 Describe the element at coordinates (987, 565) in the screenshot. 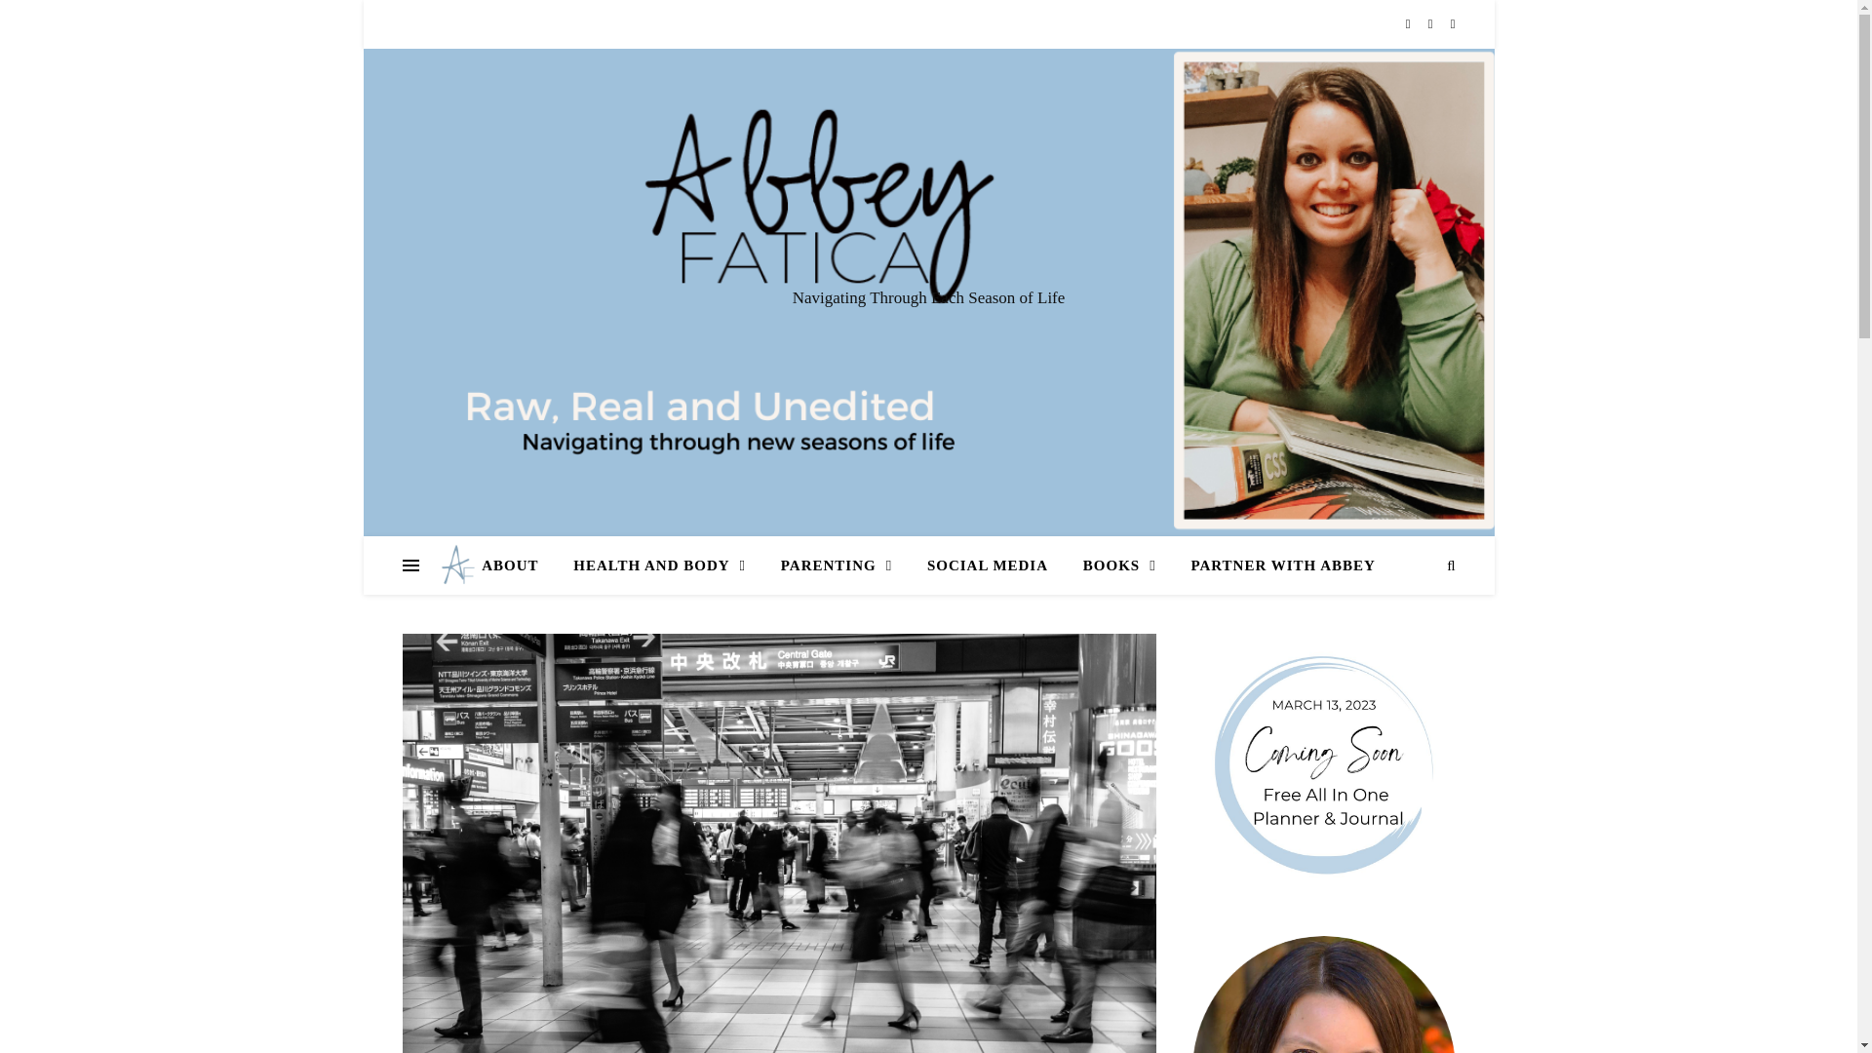

I see `SOCIAL MEDIA` at that location.